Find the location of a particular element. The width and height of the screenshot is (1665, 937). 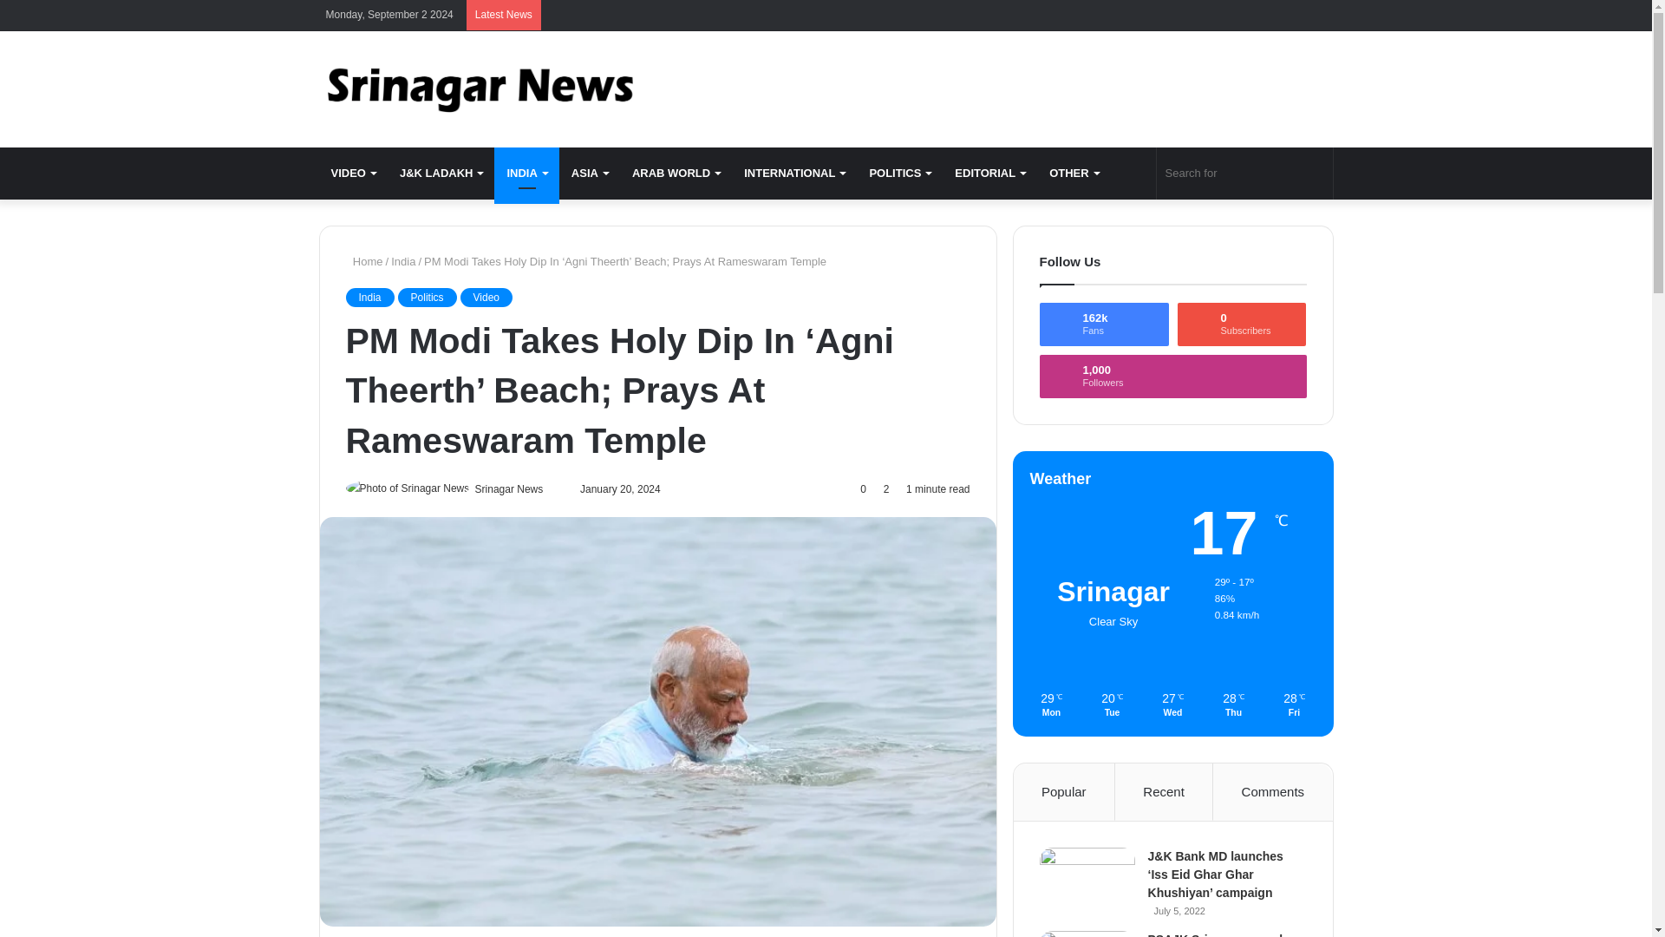

OTHER is located at coordinates (1074, 174).